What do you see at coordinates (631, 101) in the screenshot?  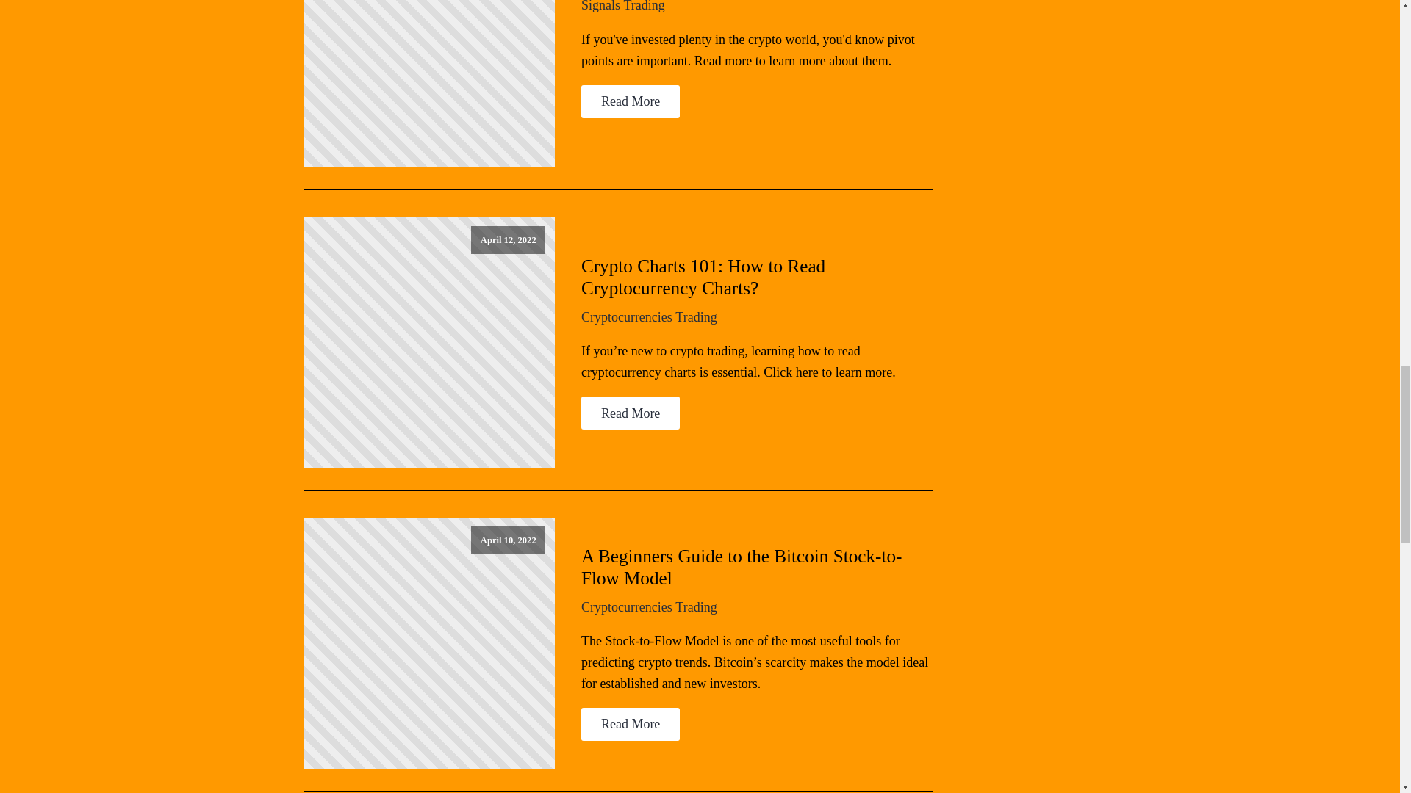 I see `Read More` at bounding box center [631, 101].